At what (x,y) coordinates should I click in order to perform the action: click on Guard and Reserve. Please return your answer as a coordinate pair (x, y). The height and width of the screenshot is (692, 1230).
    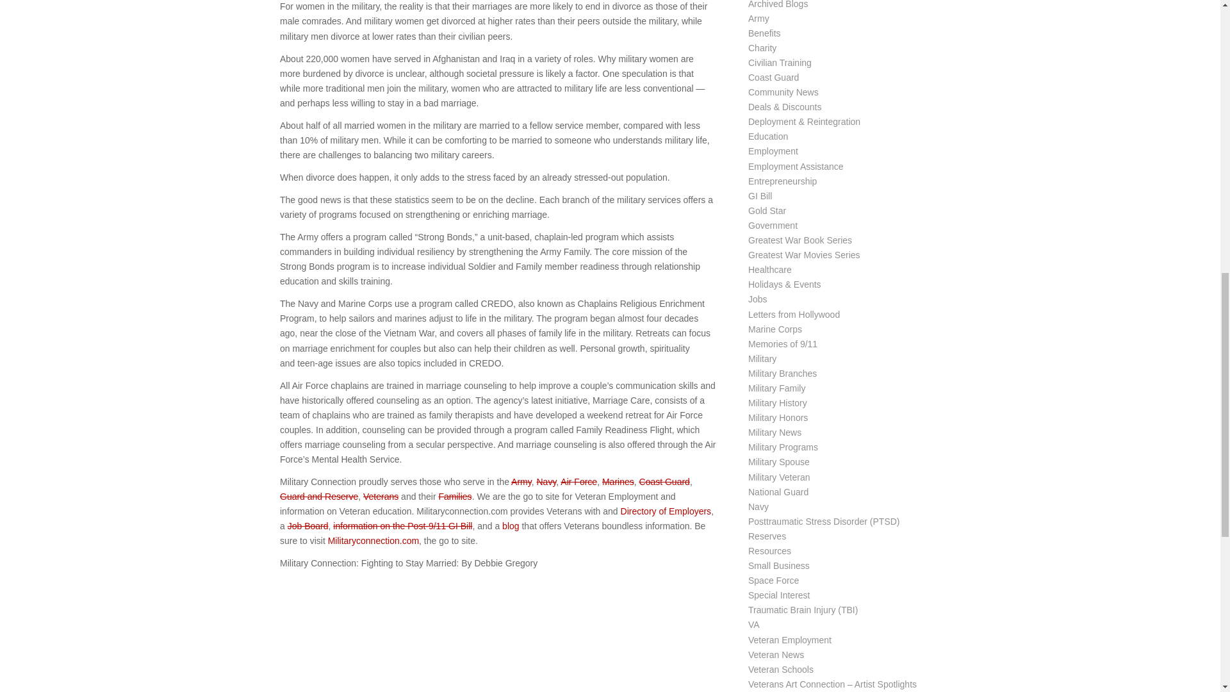
    Looking at the image, I should click on (319, 496).